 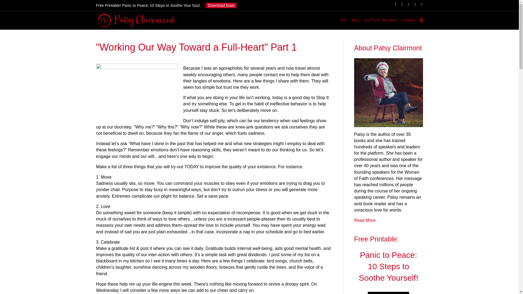 What do you see at coordinates (380, 20) in the screenshot?
I see `Joy From The Vault` at bounding box center [380, 20].